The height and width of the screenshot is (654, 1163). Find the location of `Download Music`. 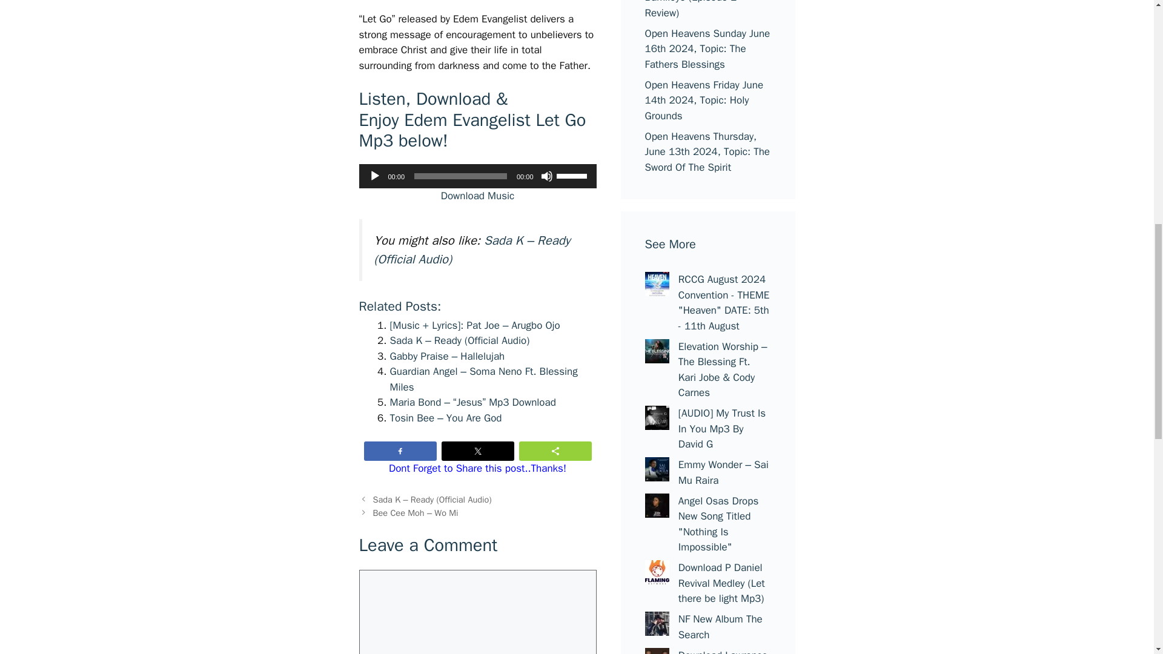

Download Music is located at coordinates (477, 196).